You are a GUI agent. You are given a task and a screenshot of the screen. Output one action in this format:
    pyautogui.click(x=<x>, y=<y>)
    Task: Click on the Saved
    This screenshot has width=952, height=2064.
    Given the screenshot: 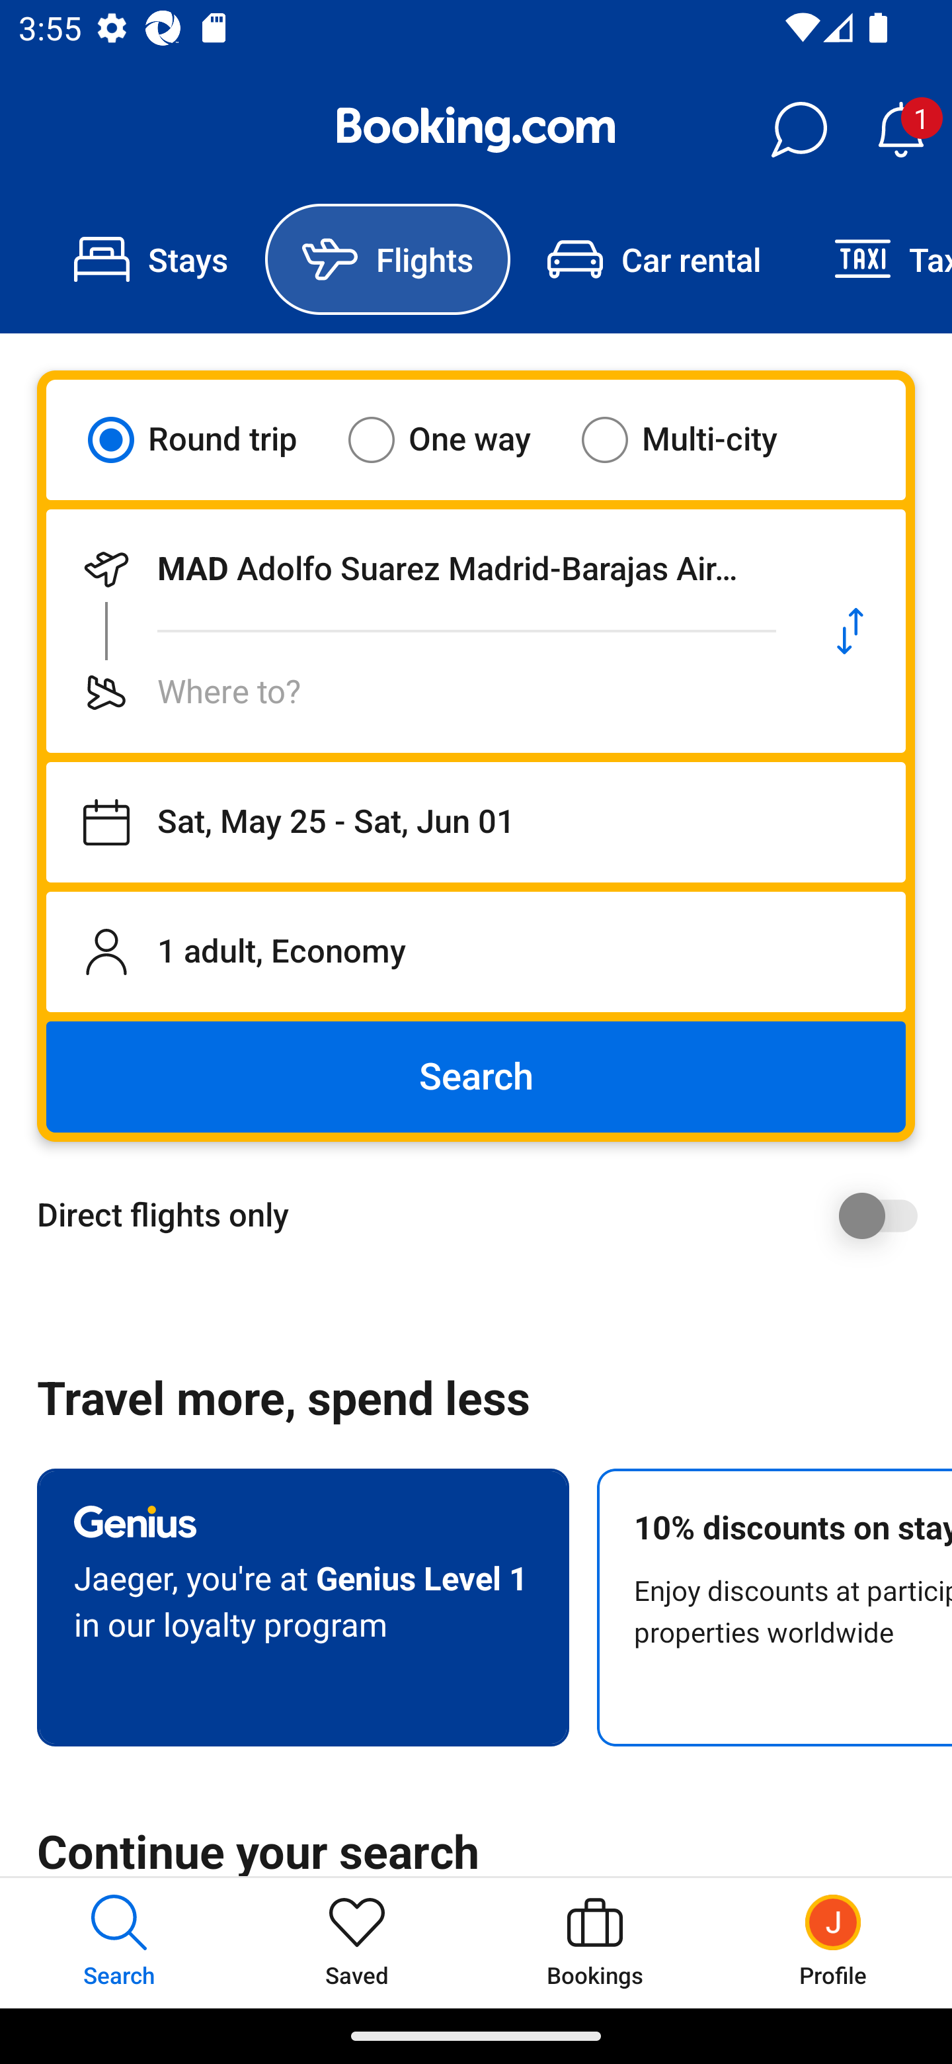 What is the action you would take?
    pyautogui.click(x=357, y=1942)
    